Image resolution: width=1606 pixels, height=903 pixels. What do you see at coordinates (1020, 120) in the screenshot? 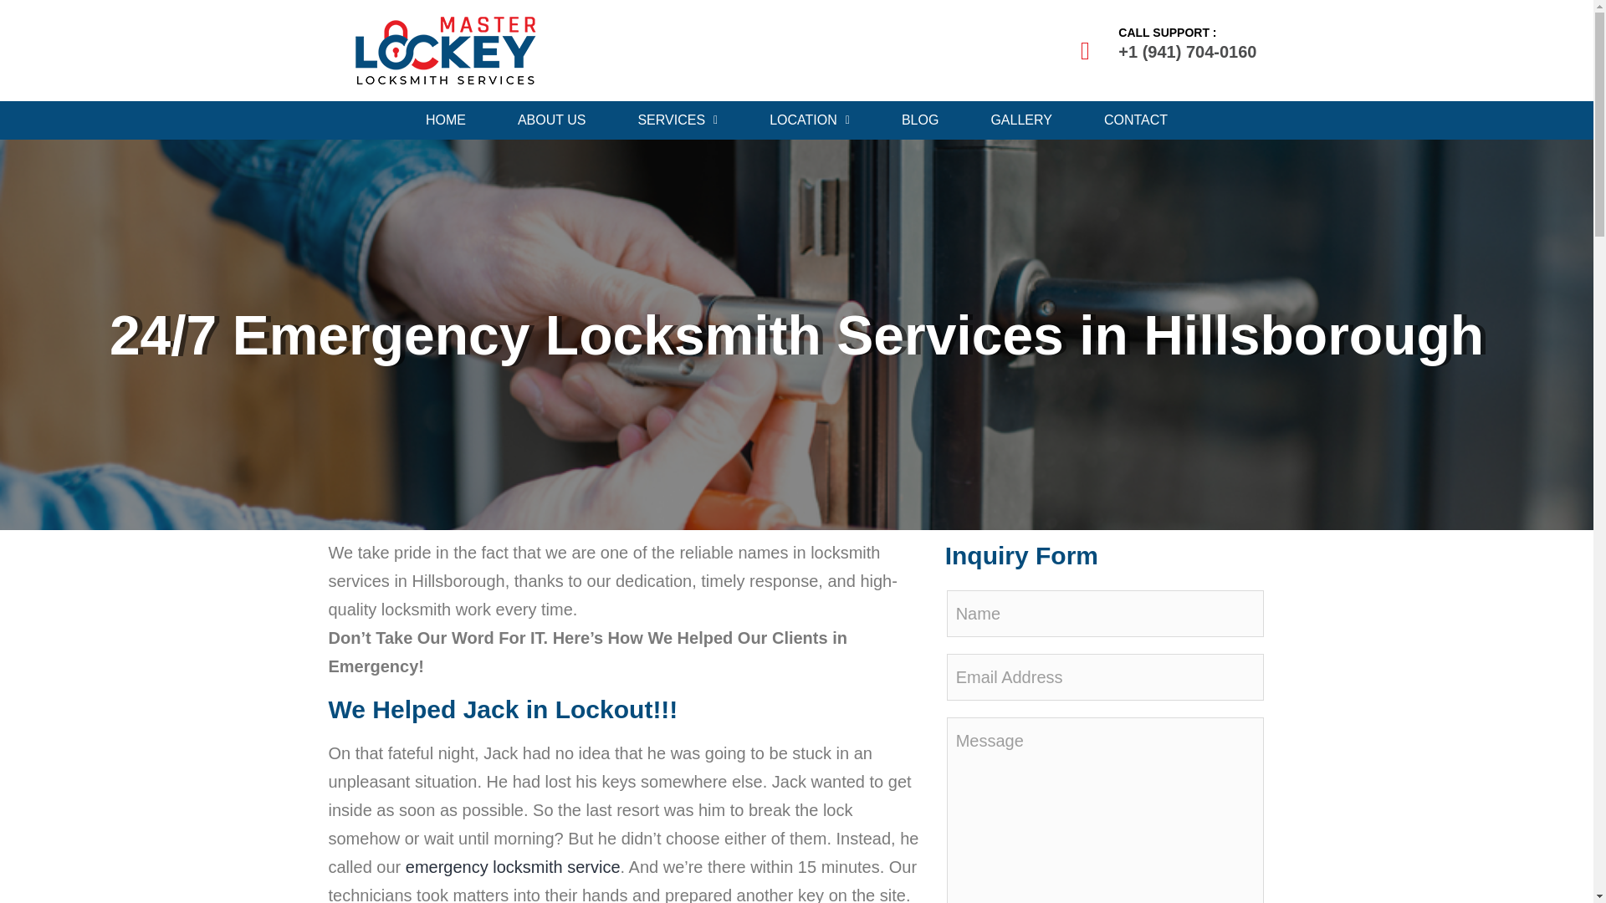
I see `GALLERY` at bounding box center [1020, 120].